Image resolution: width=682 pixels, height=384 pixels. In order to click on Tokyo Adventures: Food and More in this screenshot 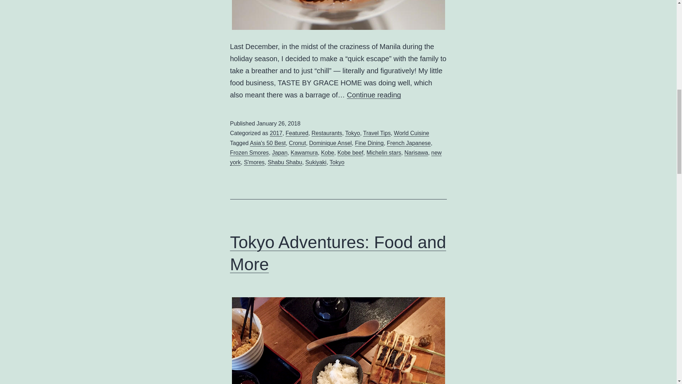, I will do `click(338, 253)`.